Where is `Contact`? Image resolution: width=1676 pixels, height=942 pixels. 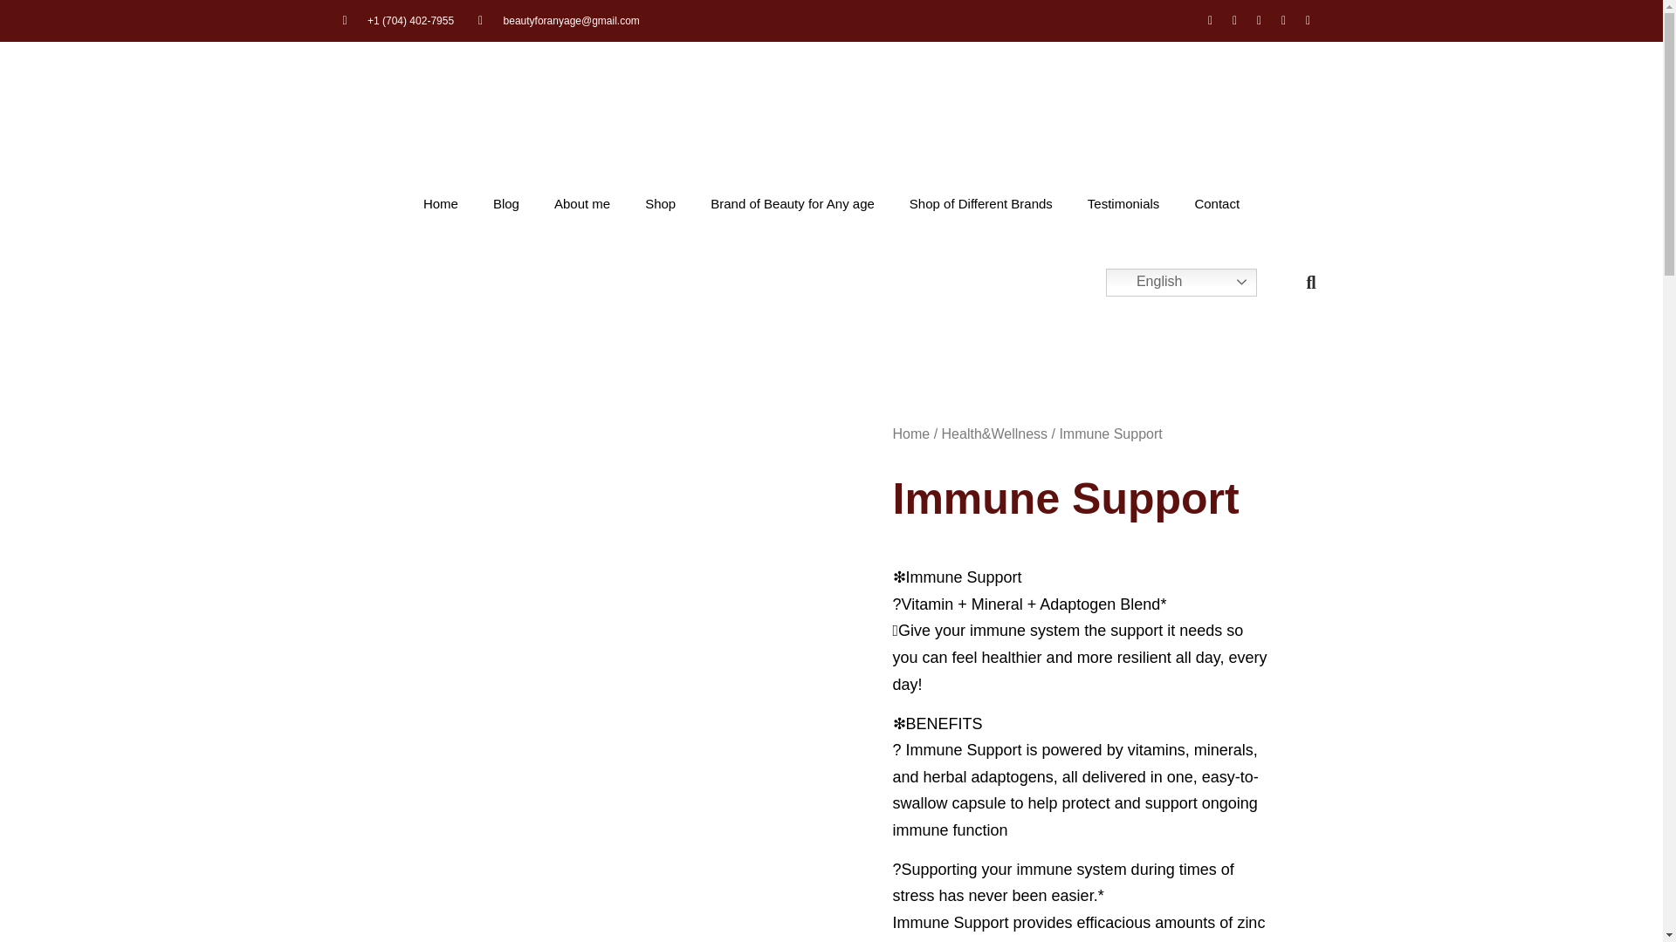 Contact is located at coordinates (1217, 204).